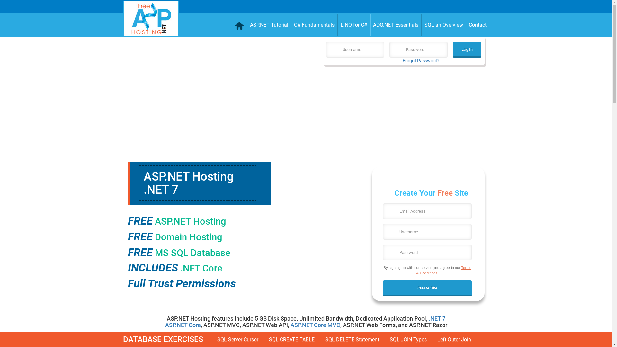 The width and height of the screenshot is (617, 347). Describe the element at coordinates (467, 49) in the screenshot. I see `Log In` at that location.